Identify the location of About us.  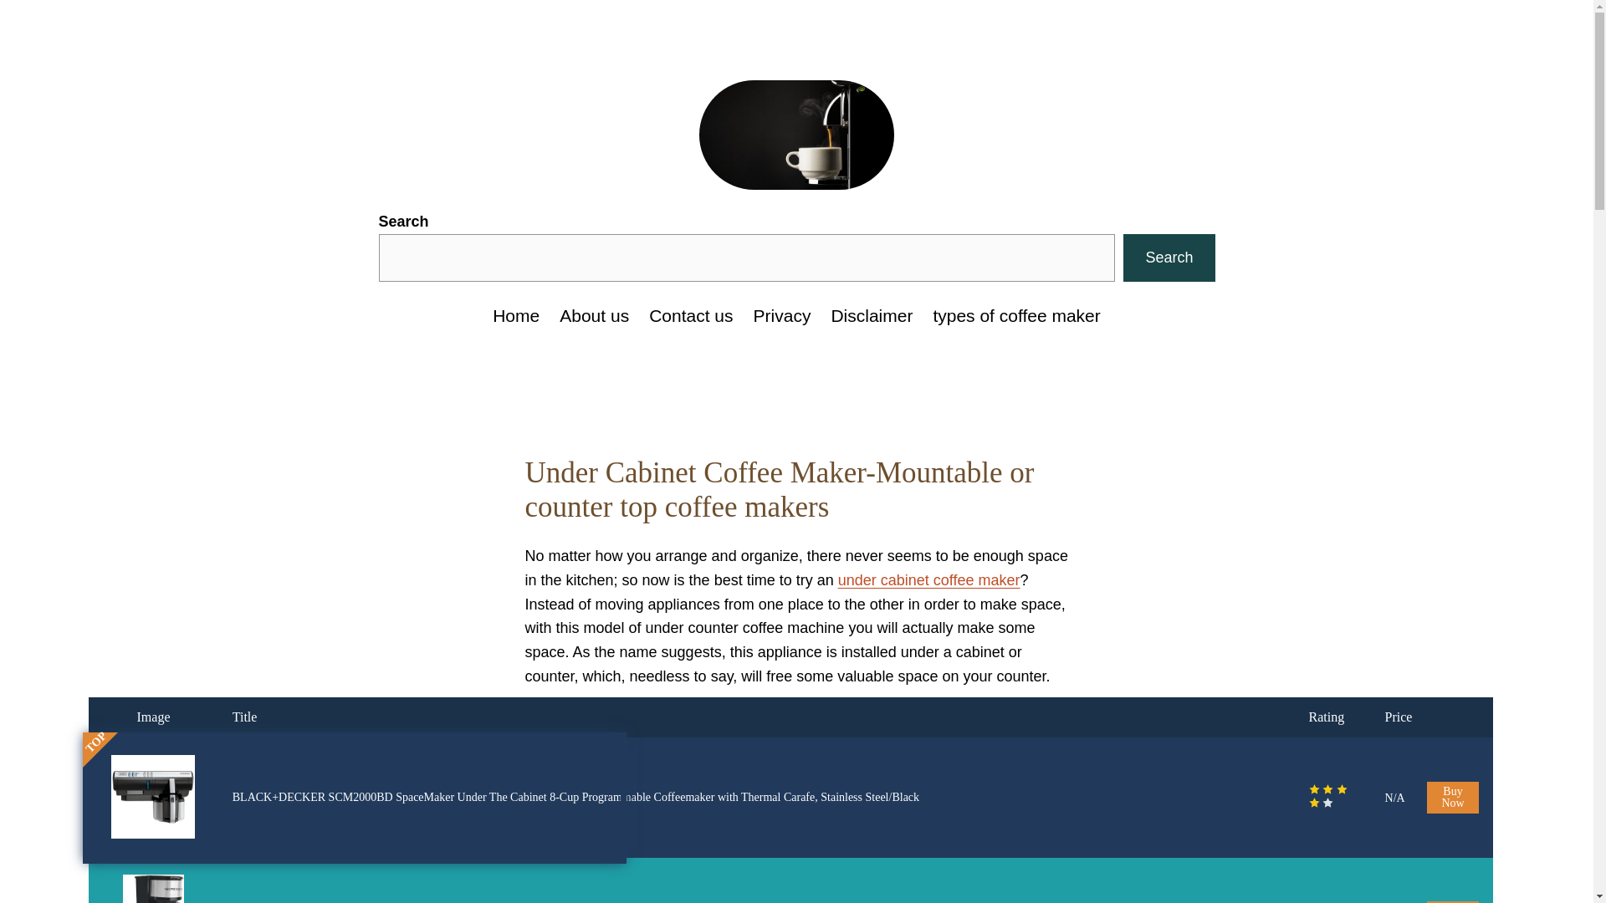
(594, 316).